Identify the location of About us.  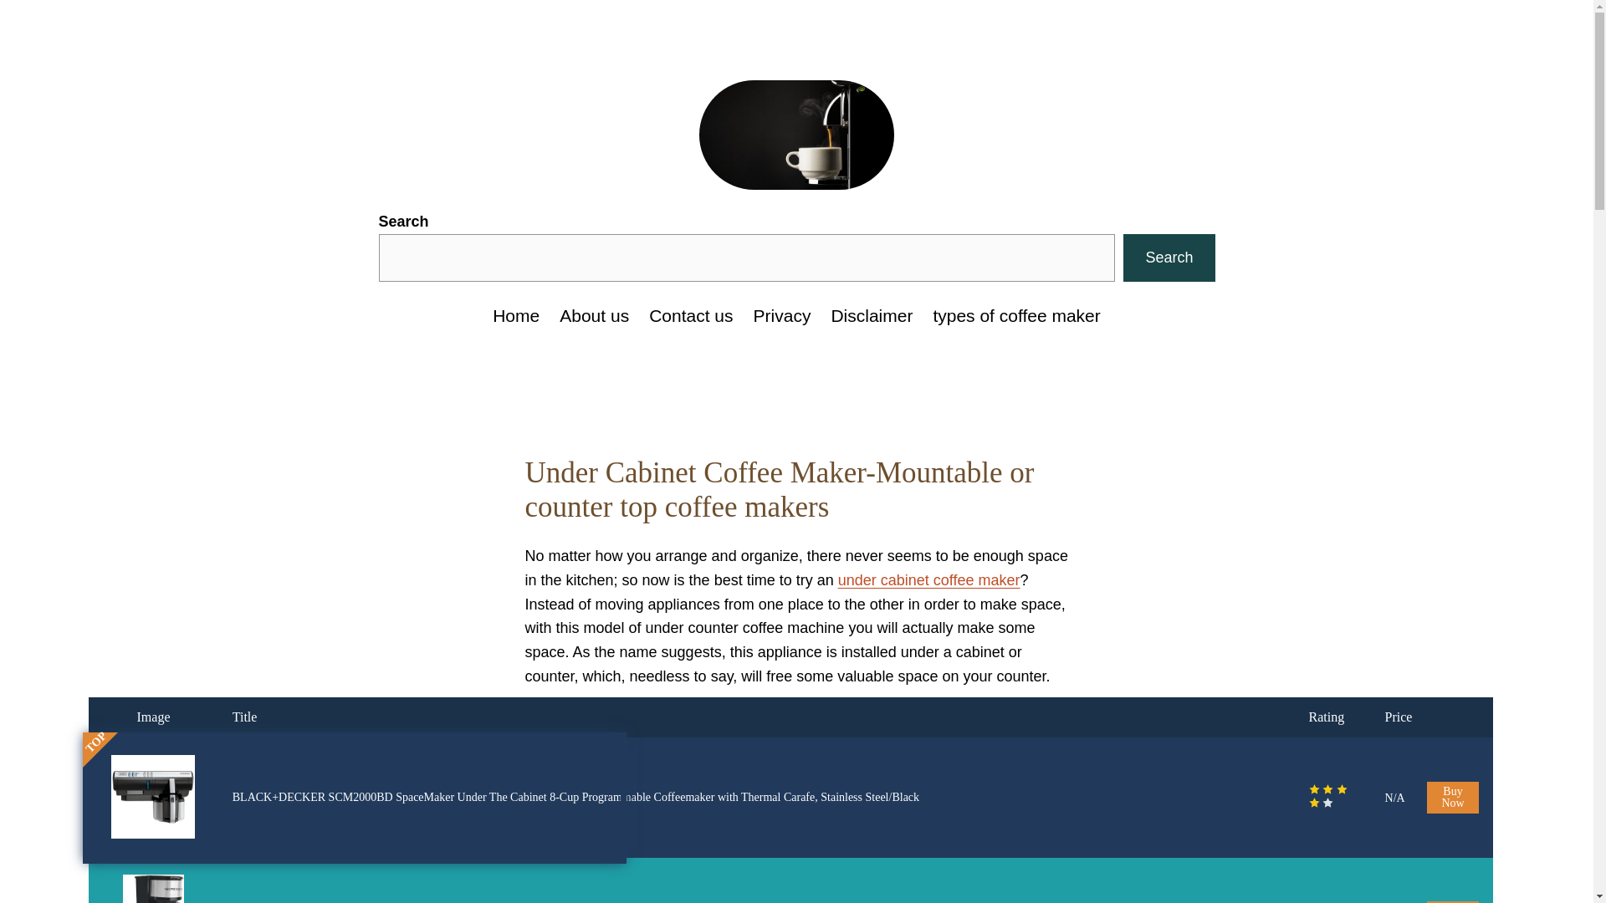
(594, 316).